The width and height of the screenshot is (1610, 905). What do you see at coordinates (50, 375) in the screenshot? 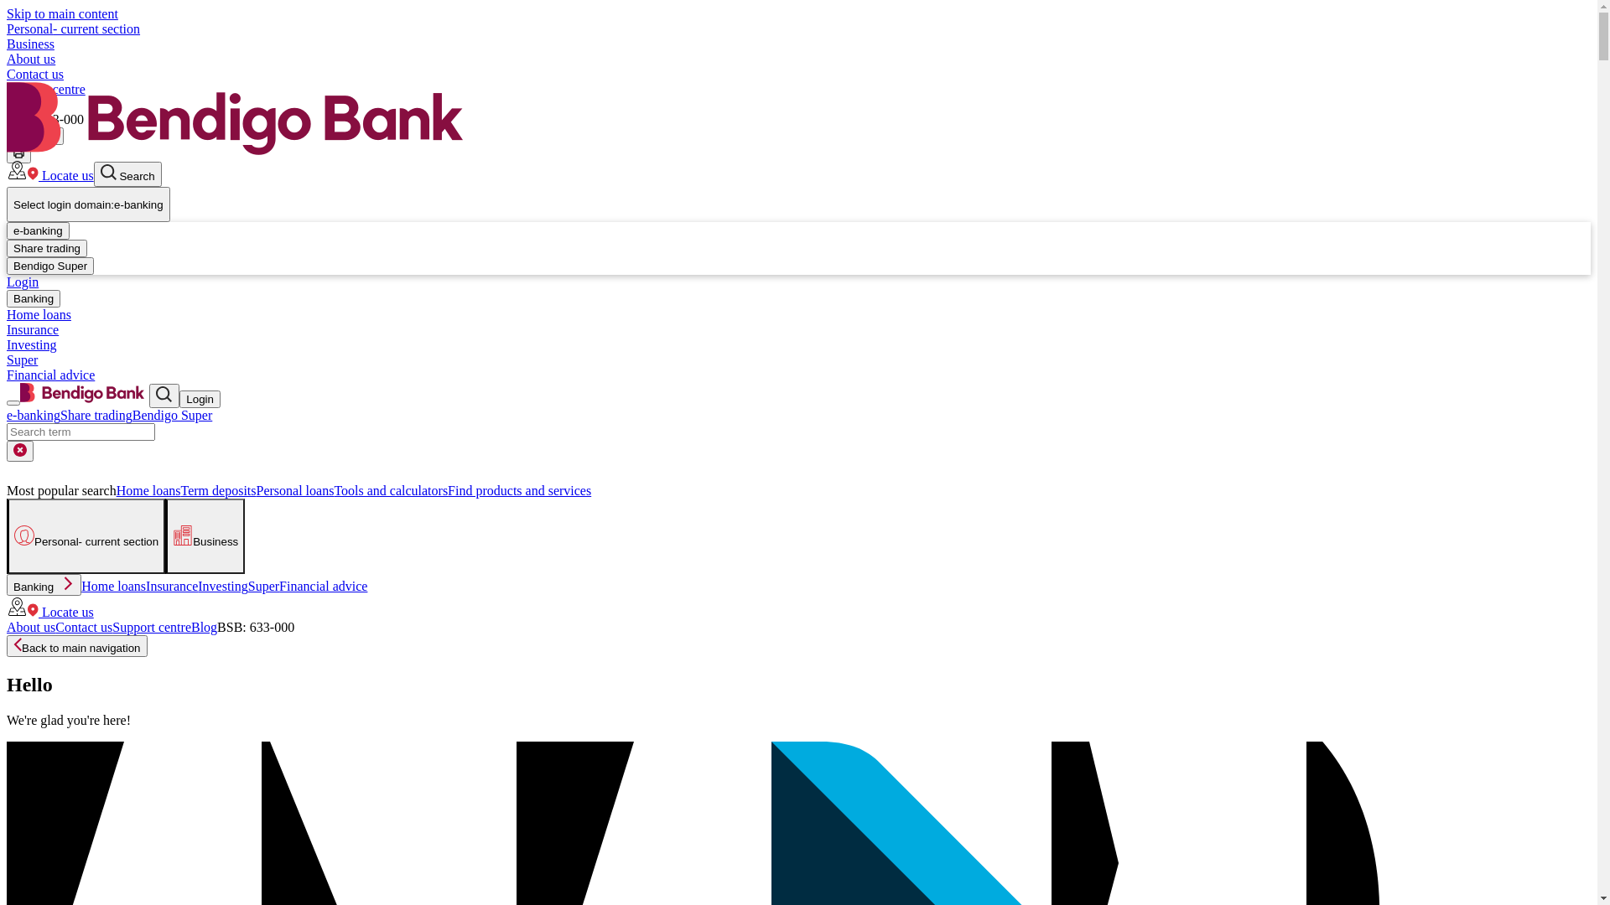
I see `Financial advice` at bounding box center [50, 375].